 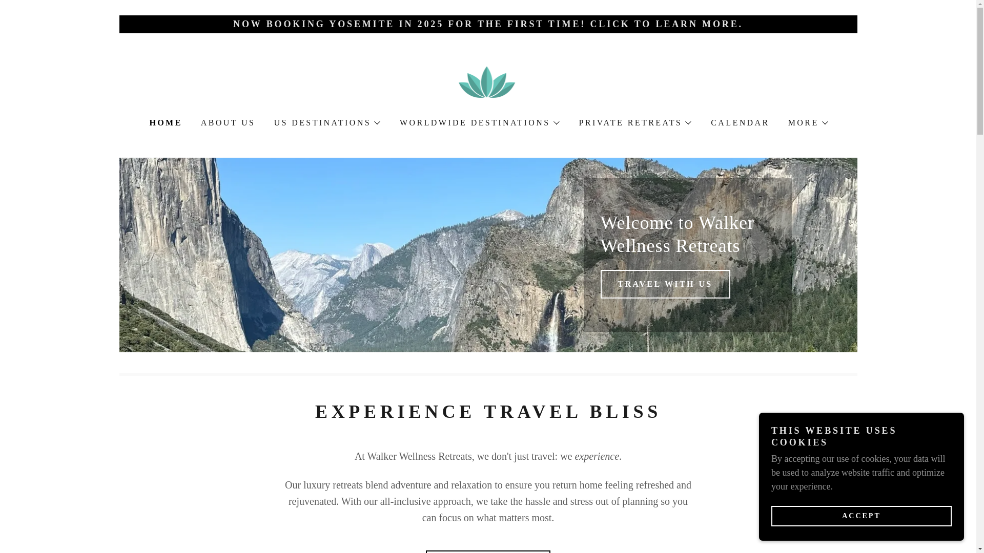 I want to click on HOME, so click(x=164, y=122).